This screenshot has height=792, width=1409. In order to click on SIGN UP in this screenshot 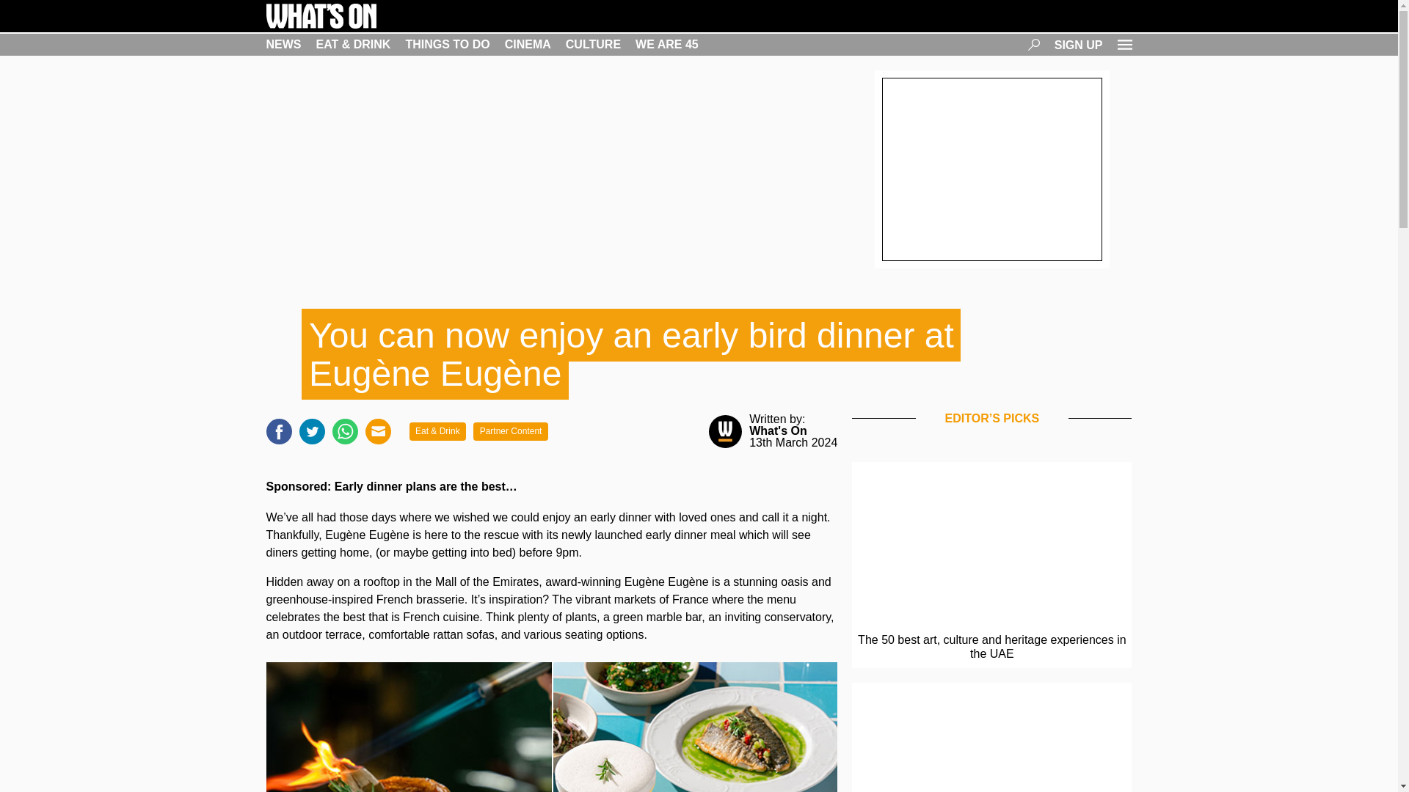, I will do `click(1079, 44)`.